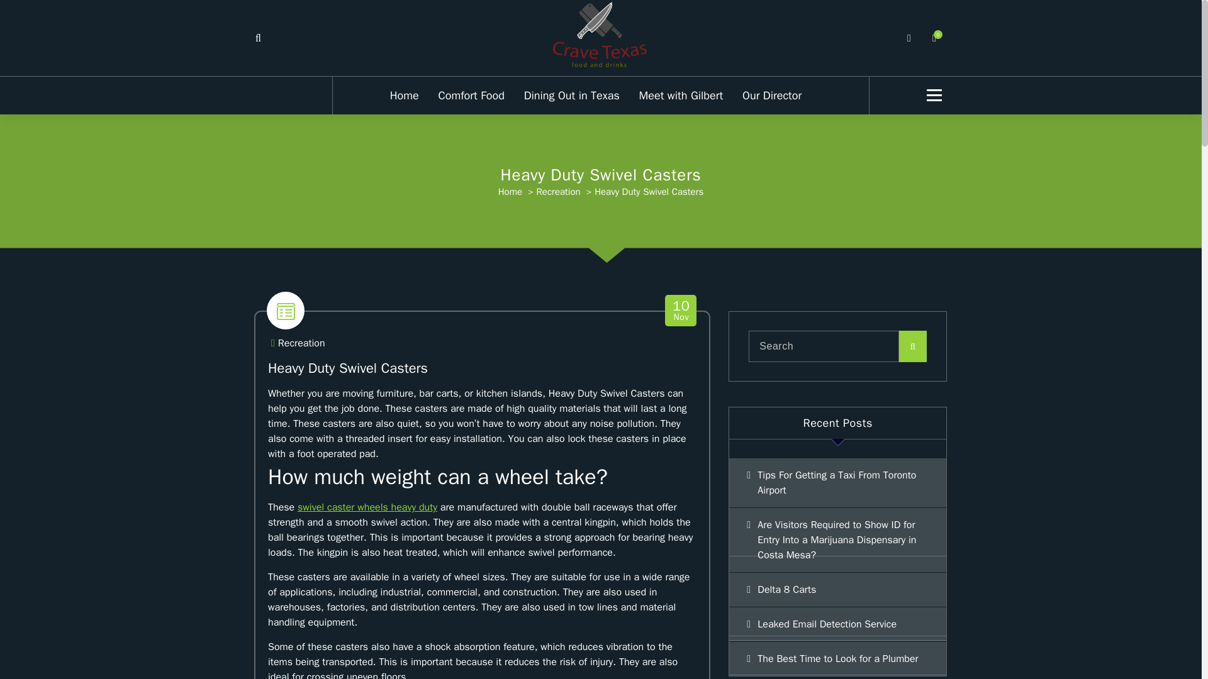 Image resolution: width=1208 pixels, height=679 pixels. Describe the element at coordinates (471, 96) in the screenshot. I see `Comfort Food` at that location.